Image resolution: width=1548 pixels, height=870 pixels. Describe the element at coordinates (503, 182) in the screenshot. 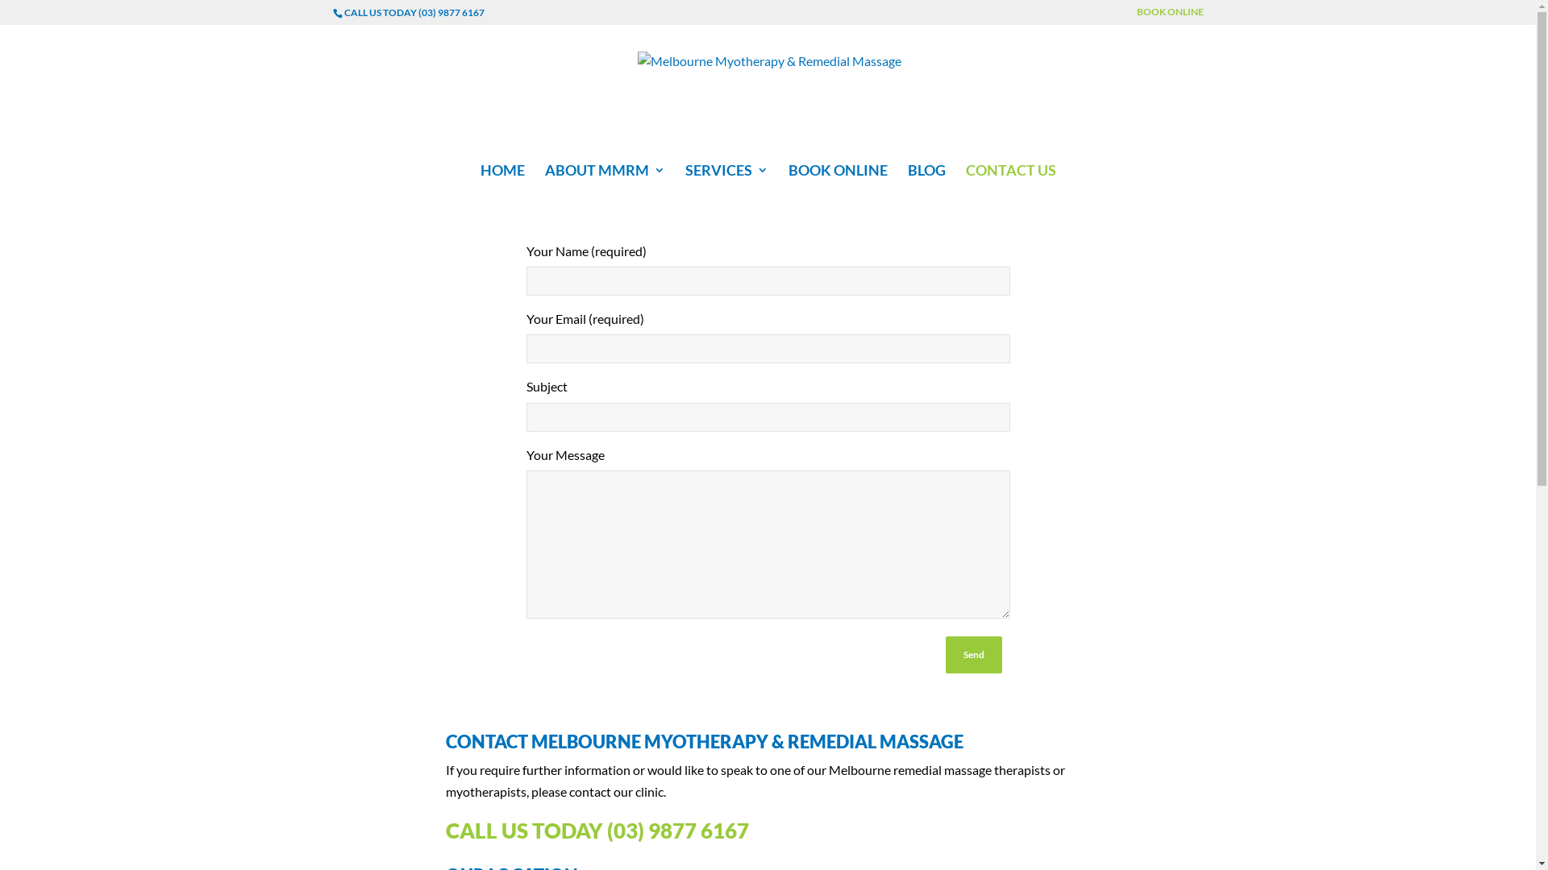

I see `HOME` at that location.